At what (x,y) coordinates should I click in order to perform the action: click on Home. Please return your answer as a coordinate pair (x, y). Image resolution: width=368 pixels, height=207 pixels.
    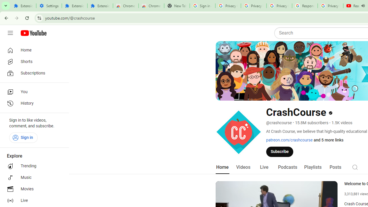
    Looking at the image, I should click on (33, 50).